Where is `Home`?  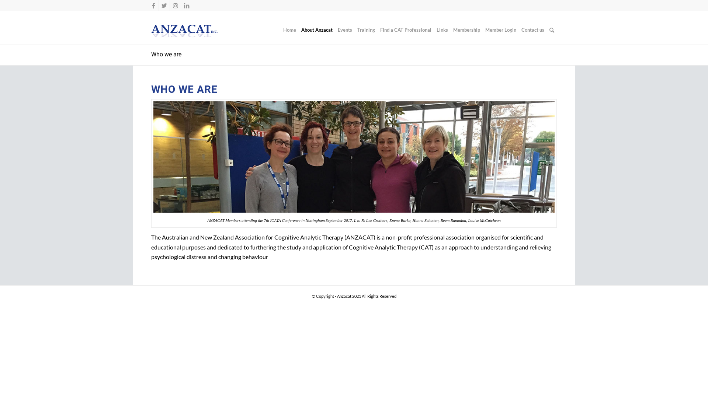
Home is located at coordinates (290, 30).